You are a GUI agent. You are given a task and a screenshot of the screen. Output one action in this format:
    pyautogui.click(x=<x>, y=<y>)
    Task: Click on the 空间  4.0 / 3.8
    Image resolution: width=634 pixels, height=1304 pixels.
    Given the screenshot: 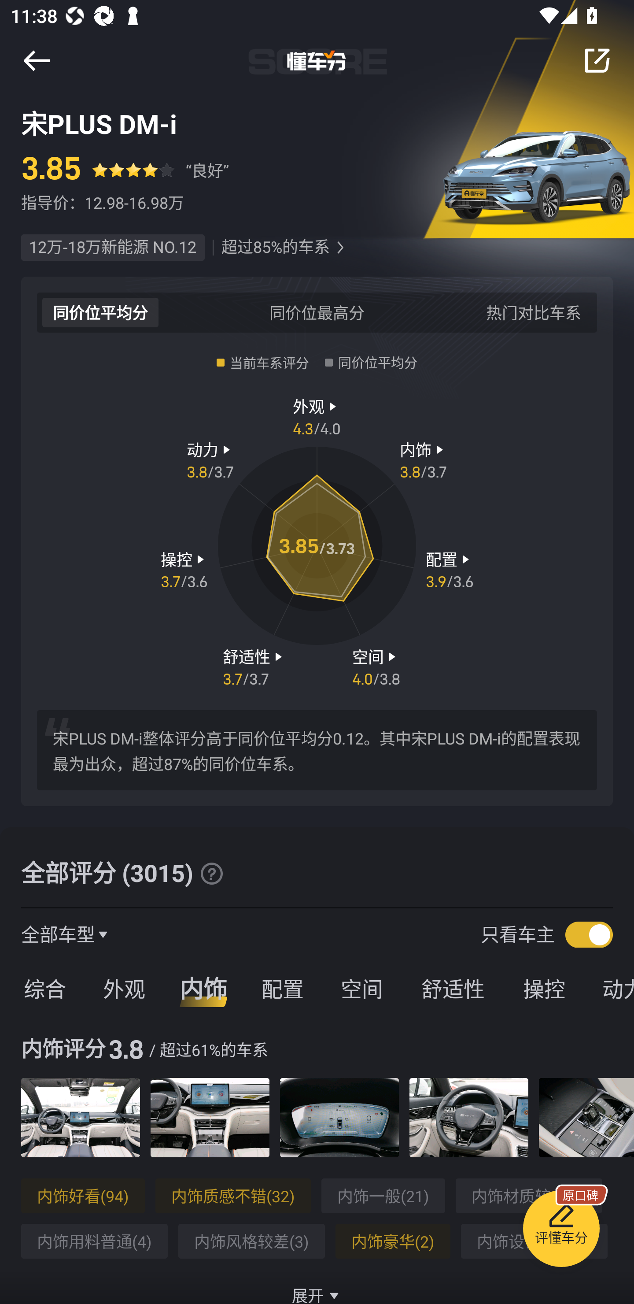 What is the action you would take?
    pyautogui.click(x=376, y=666)
    